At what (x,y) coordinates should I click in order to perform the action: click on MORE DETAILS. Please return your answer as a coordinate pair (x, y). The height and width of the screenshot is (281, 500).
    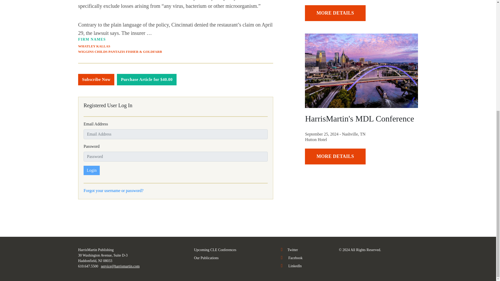
    Looking at the image, I should click on (335, 156).